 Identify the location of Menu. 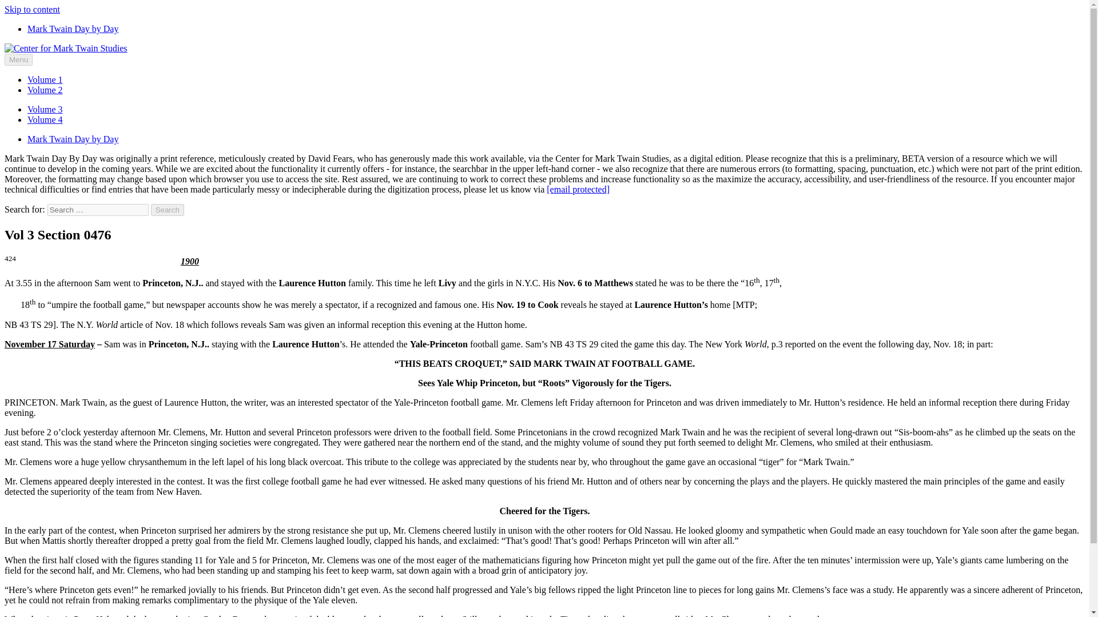
(18, 59).